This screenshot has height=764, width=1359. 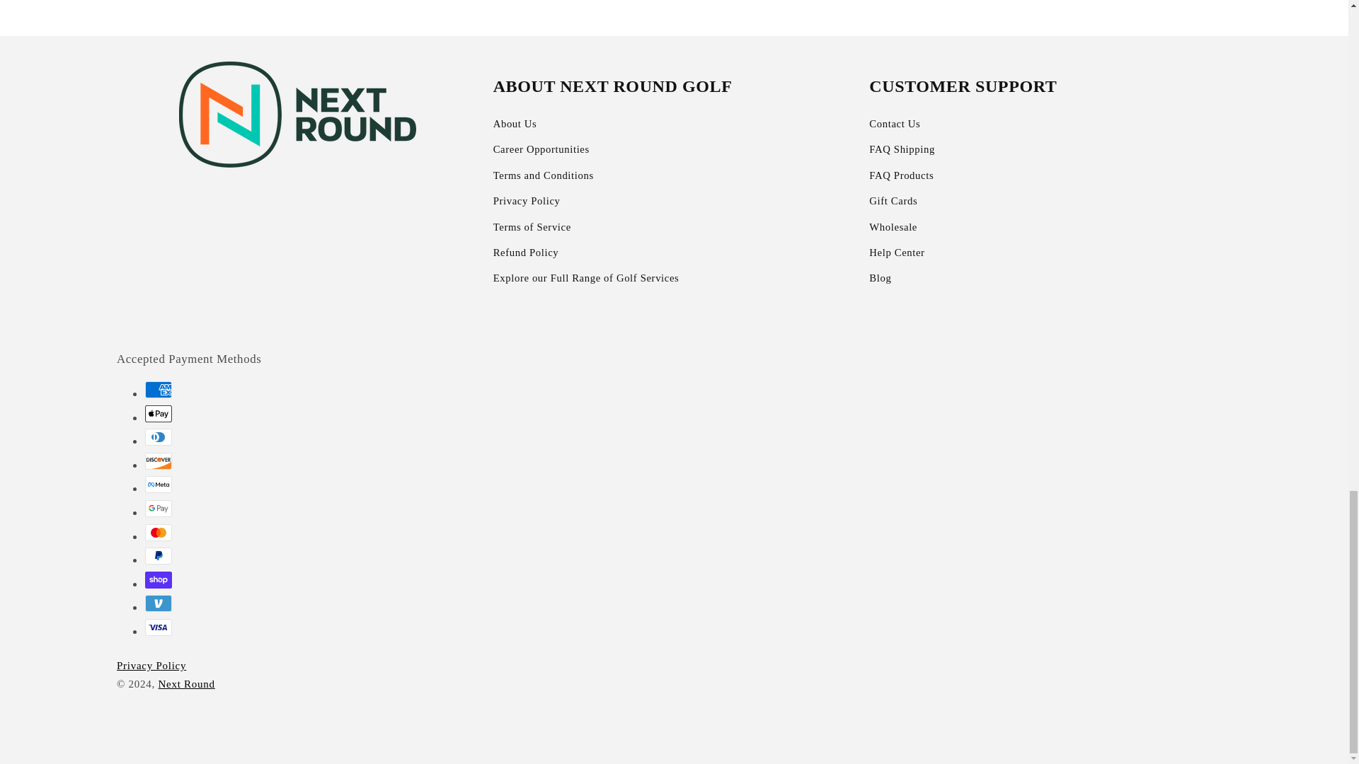 What do you see at coordinates (159, 603) in the screenshot?
I see `Venmo` at bounding box center [159, 603].